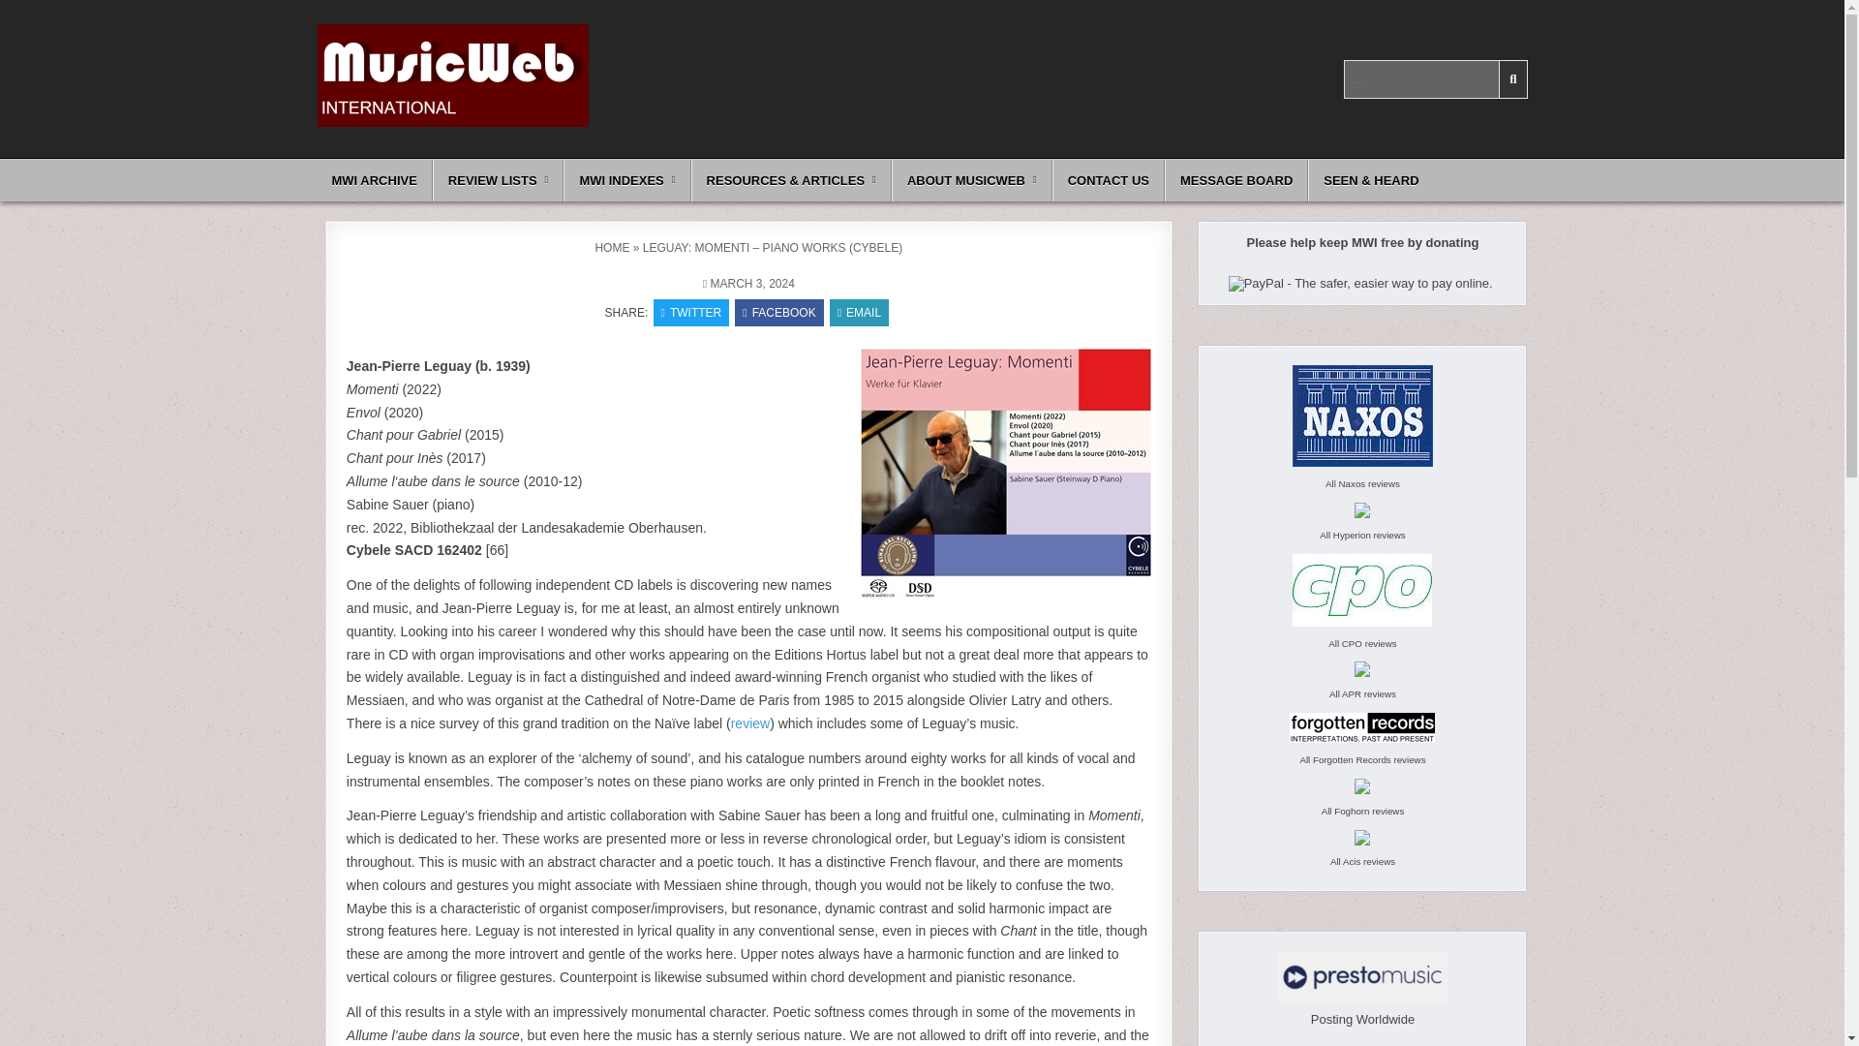 Image resolution: width=1859 pixels, height=1046 pixels. Describe the element at coordinates (778, 312) in the screenshot. I see `Share this on Facebook` at that location.